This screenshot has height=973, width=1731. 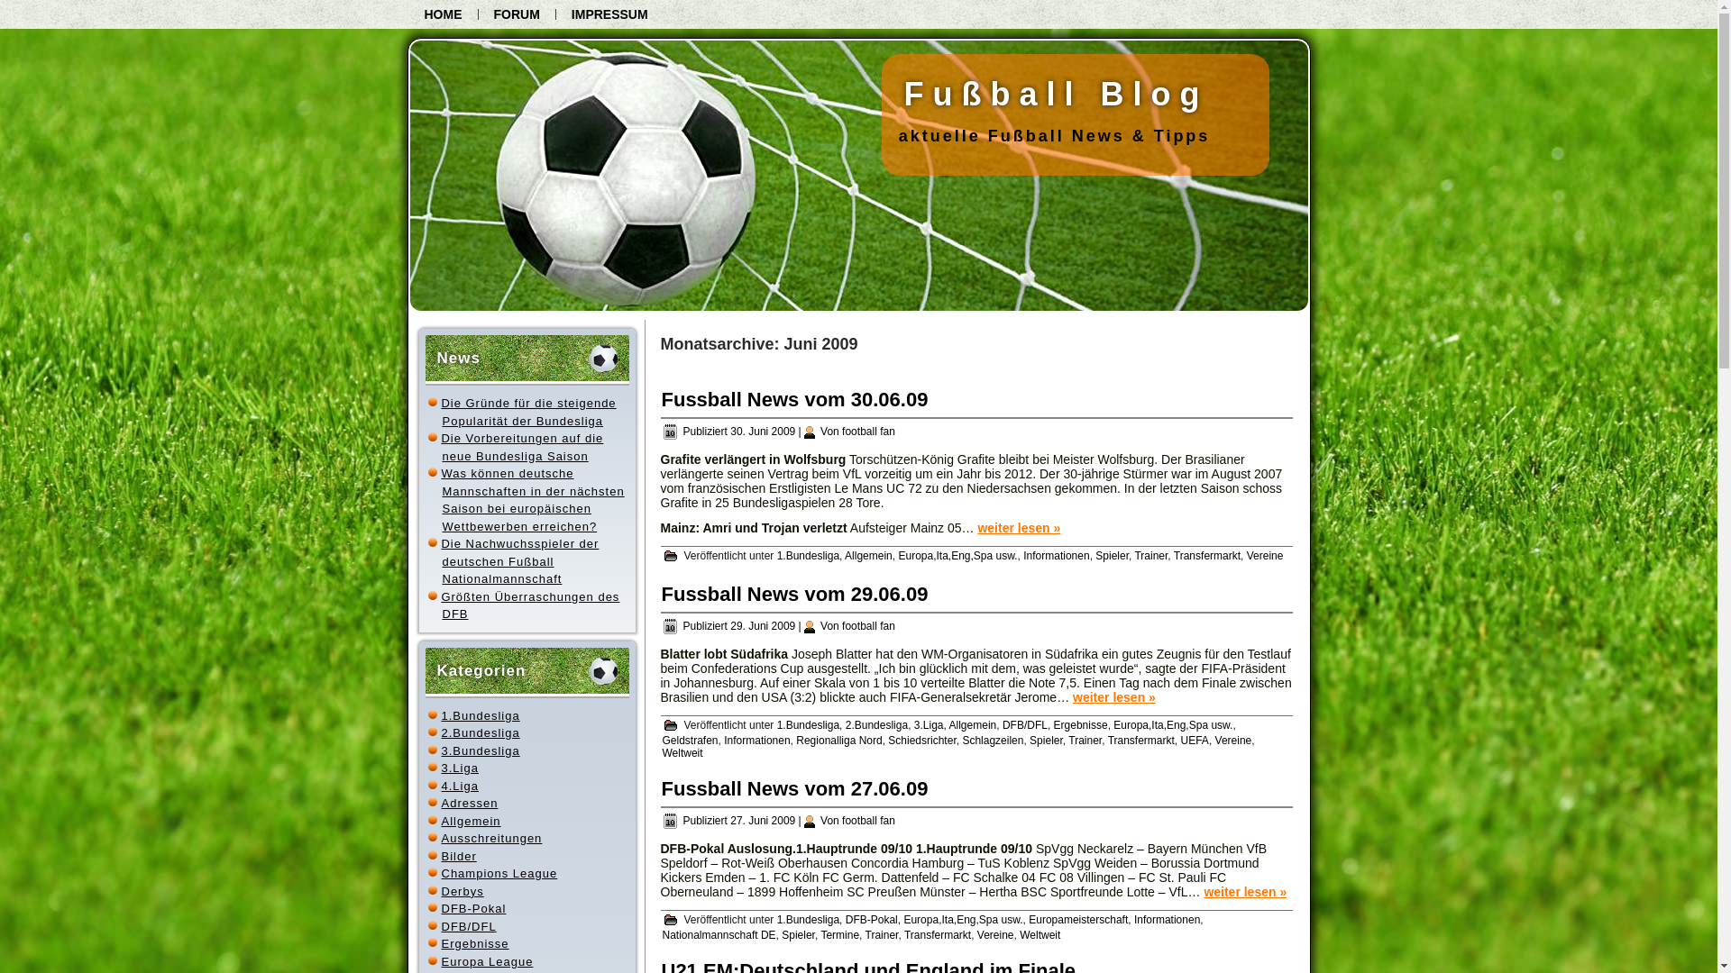 What do you see at coordinates (995, 935) in the screenshot?
I see `Vereine` at bounding box center [995, 935].